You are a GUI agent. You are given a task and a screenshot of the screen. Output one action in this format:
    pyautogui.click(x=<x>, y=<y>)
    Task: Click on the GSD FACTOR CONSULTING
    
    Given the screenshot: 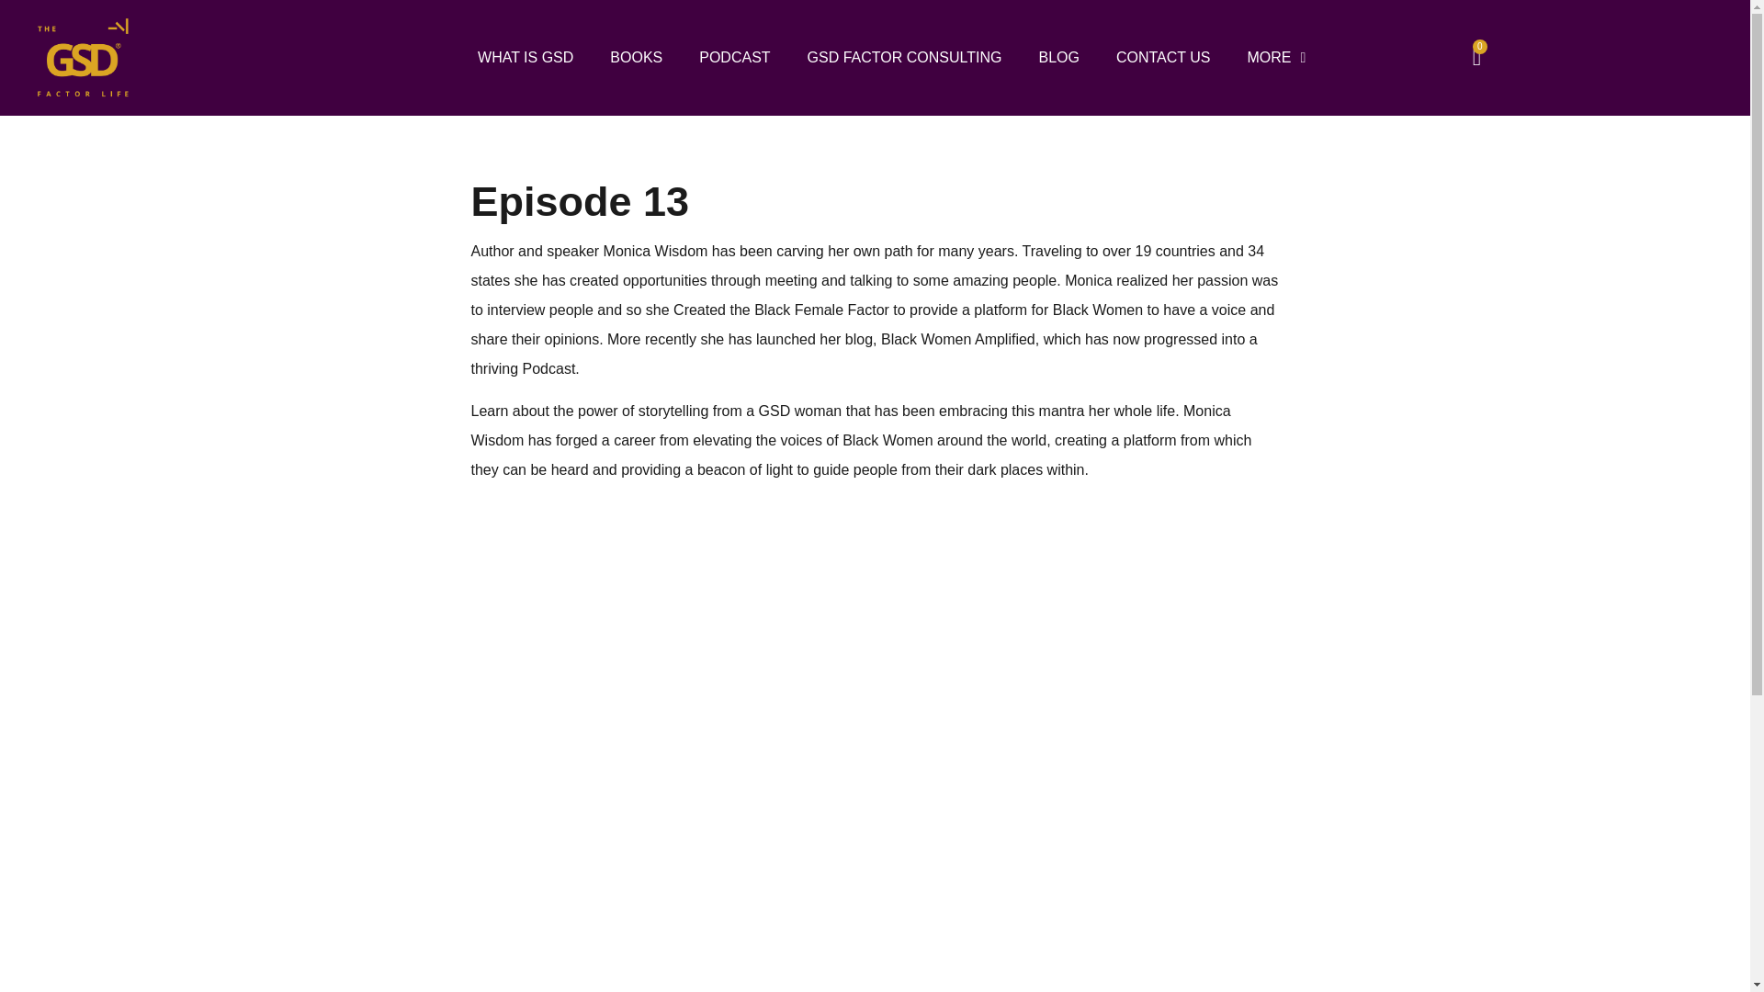 What is the action you would take?
    pyautogui.click(x=904, y=58)
    